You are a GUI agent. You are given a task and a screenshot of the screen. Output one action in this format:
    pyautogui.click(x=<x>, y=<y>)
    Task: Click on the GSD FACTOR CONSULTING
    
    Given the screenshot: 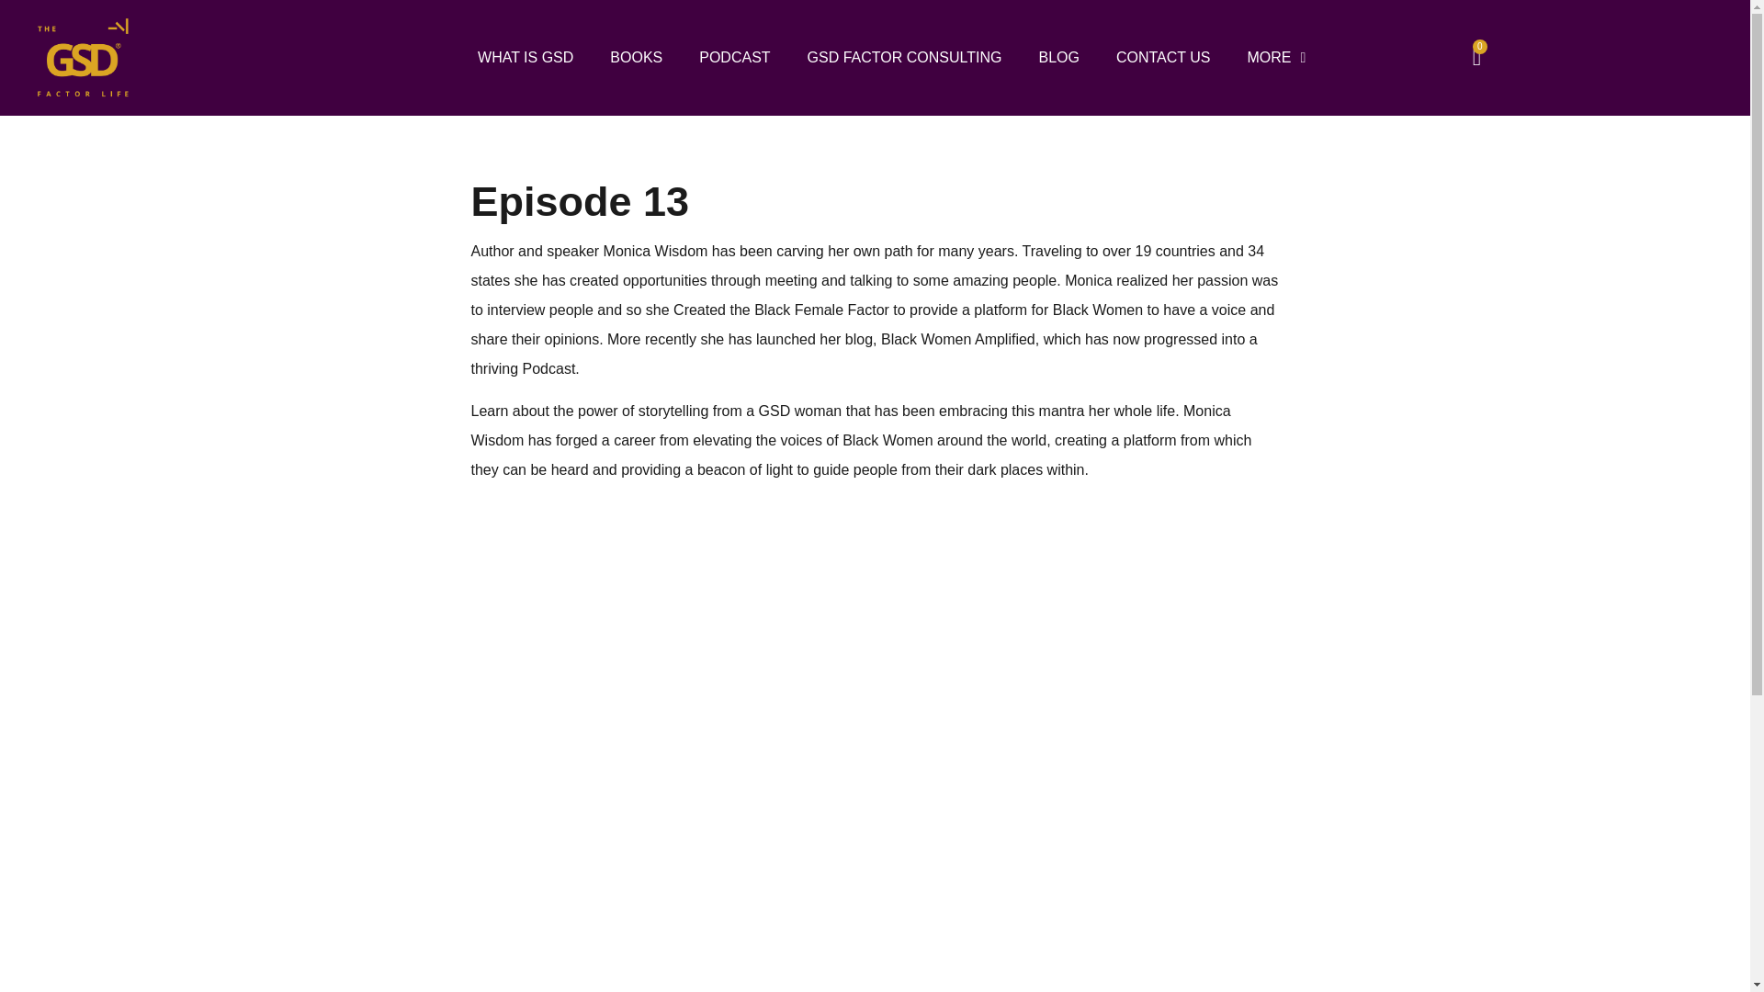 What is the action you would take?
    pyautogui.click(x=904, y=58)
    